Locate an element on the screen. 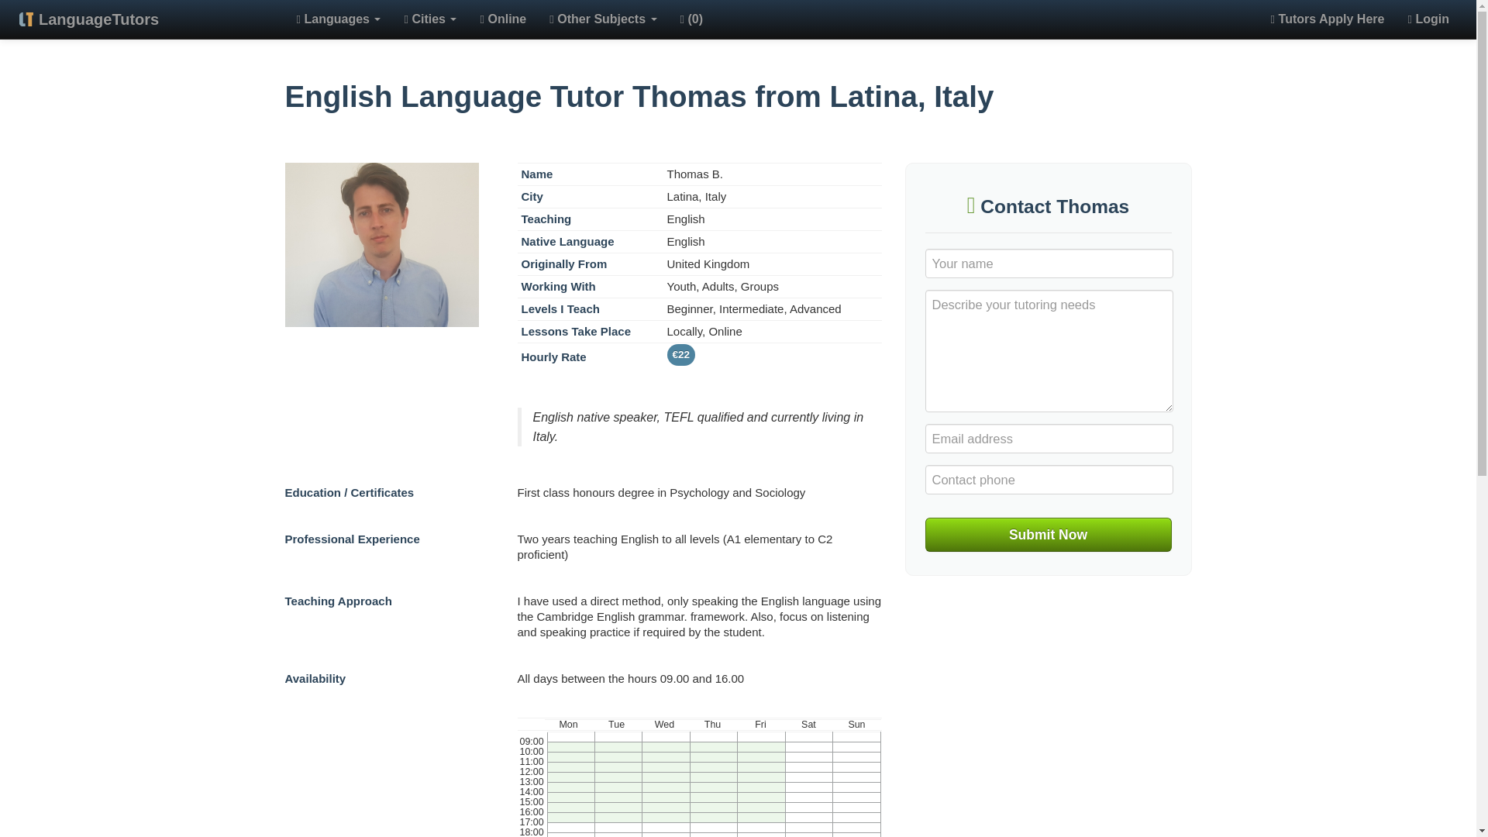  Green denotes available time slots is located at coordinates (700, 777).